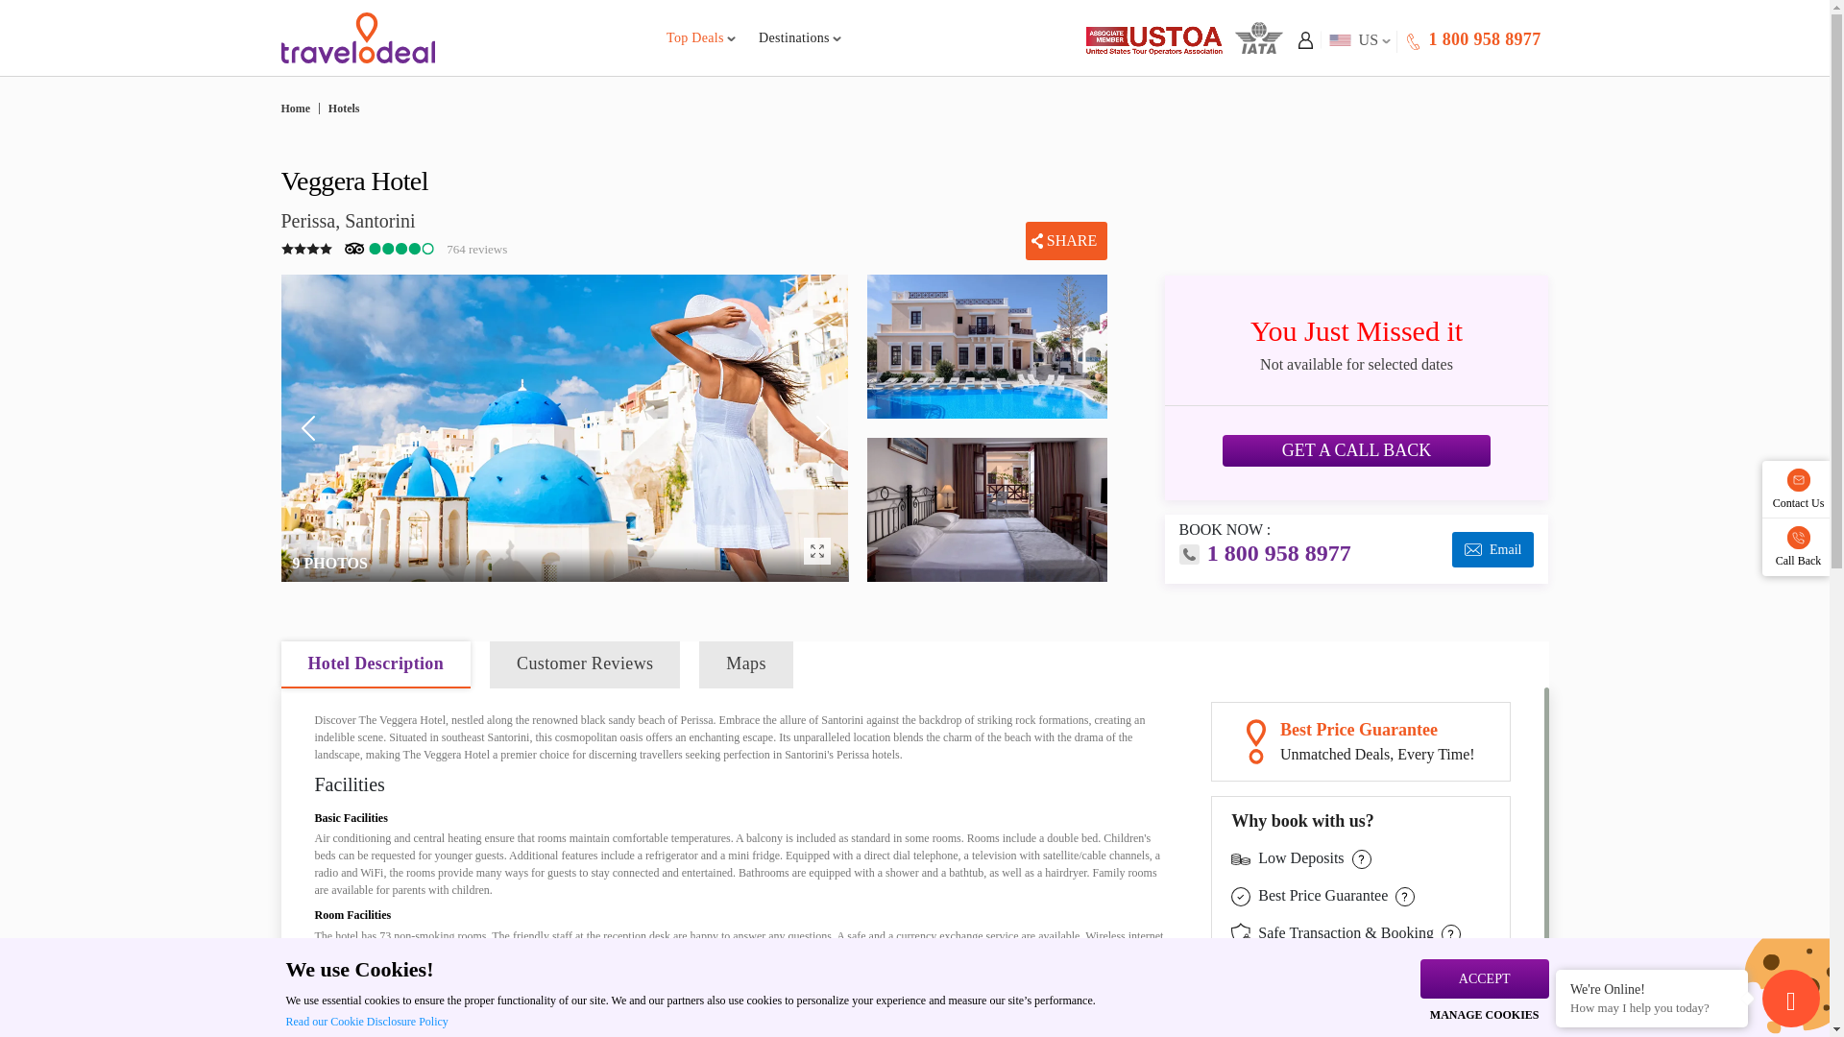 This screenshot has height=1037, width=1844. I want to click on US, so click(1356, 39).